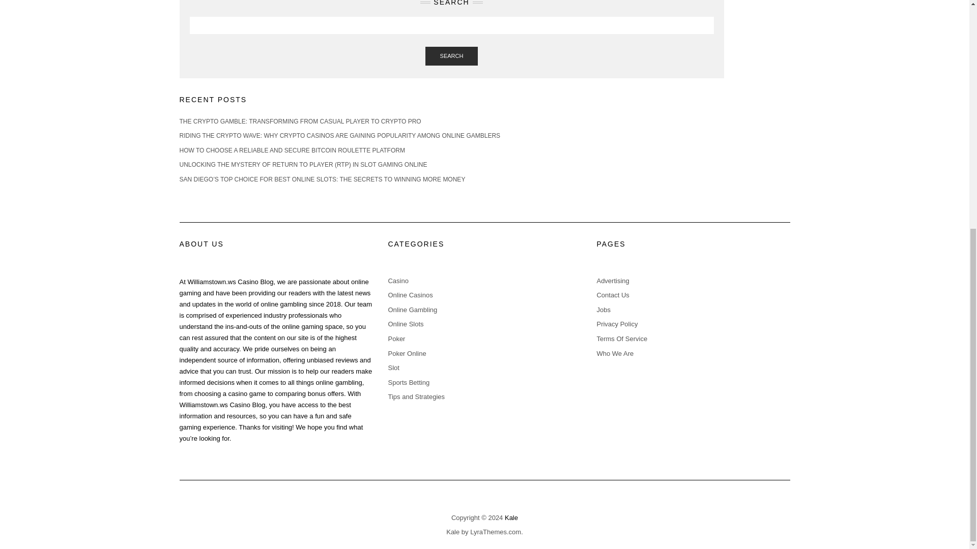  I want to click on Advertising, so click(613, 281).